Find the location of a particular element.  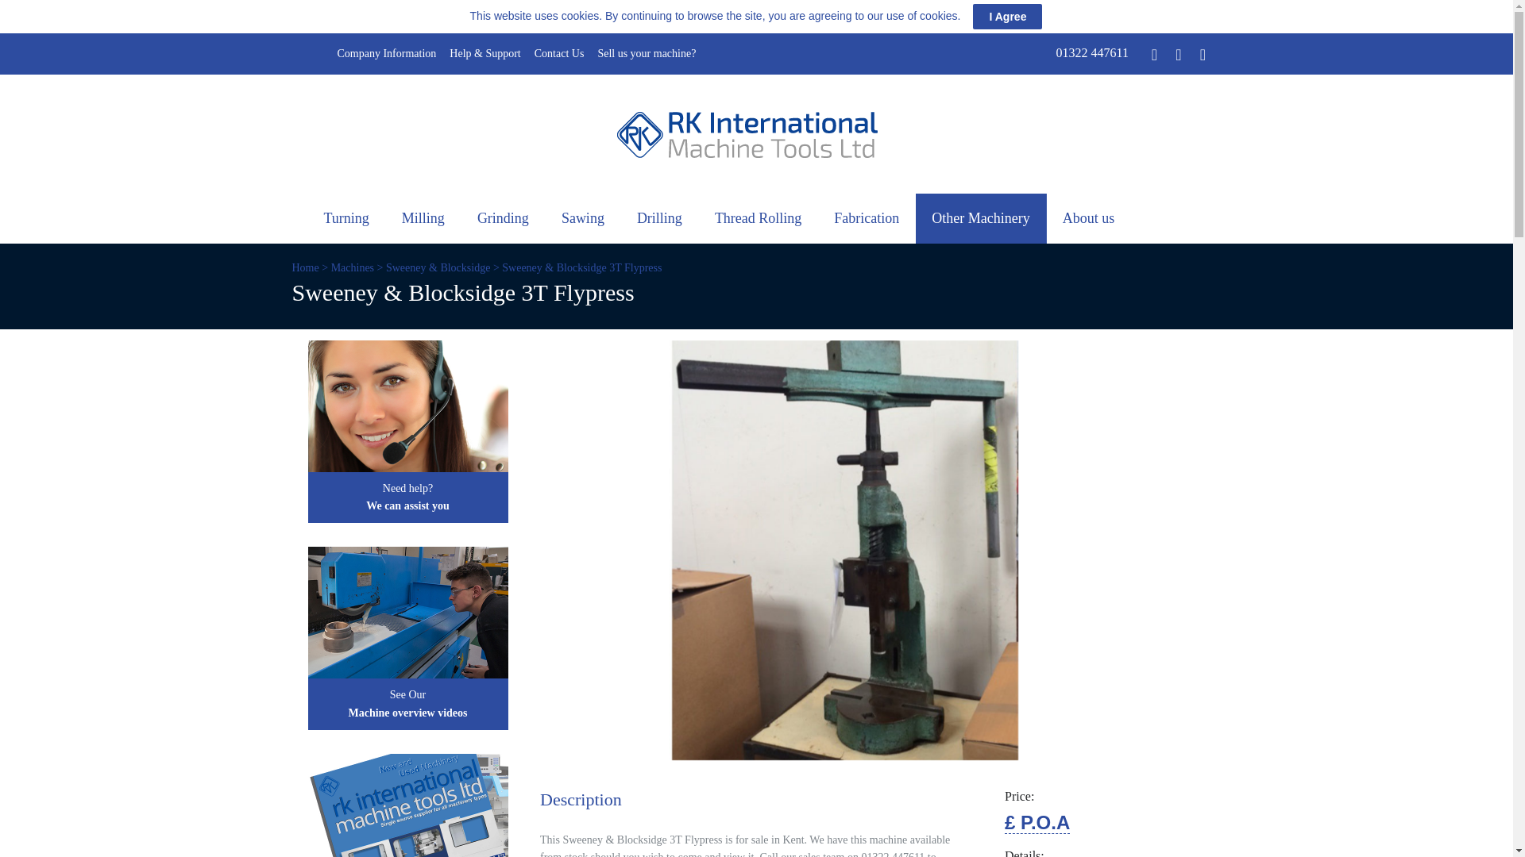

Turning is located at coordinates (346, 217).